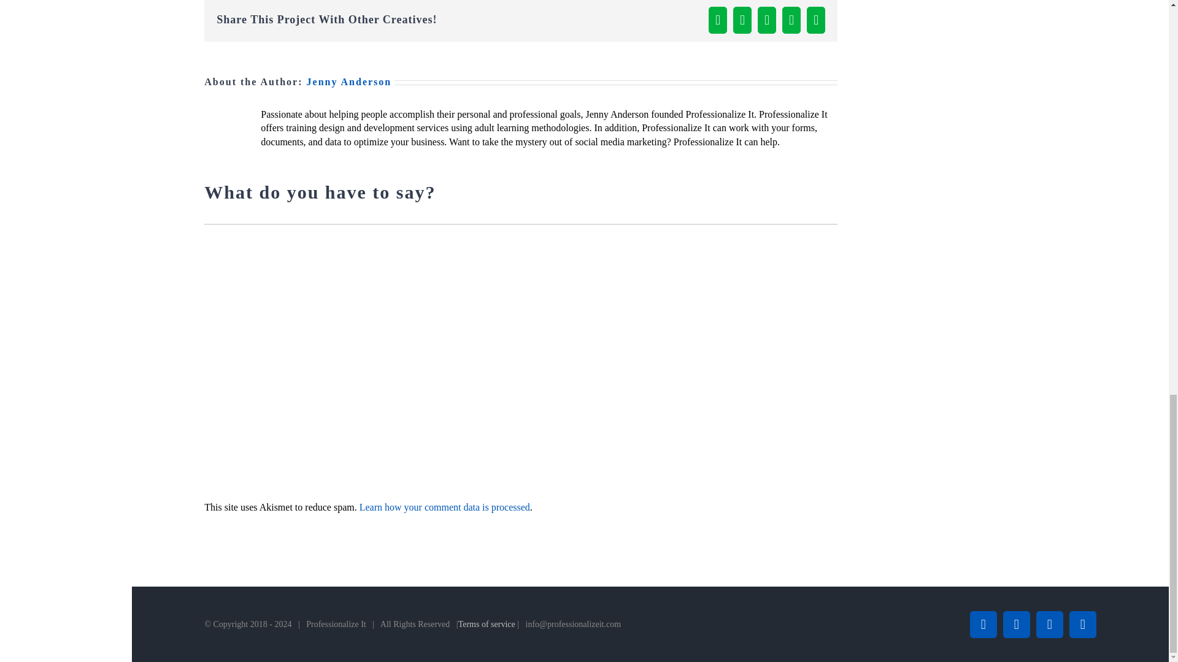 The image size is (1178, 662). What do you see at coordinates (1083, 624) in the screenshot?
I see `YouTube` at bounding box center [1083, 624].